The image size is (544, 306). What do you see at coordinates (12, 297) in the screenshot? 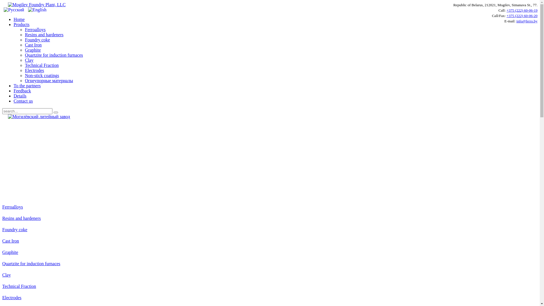
I see `Electrodes` at bounding box center [12, 297].